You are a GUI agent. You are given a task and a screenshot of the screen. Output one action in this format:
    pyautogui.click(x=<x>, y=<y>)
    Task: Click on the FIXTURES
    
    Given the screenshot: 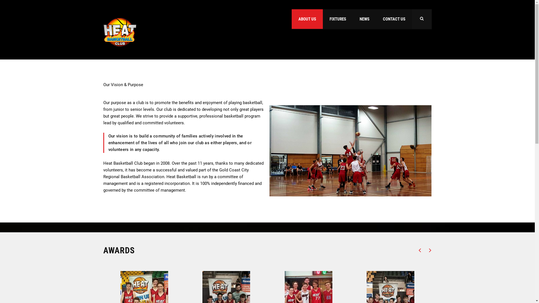 What is the action you would take?
    pyautogui.click(x=338, y=19)
    